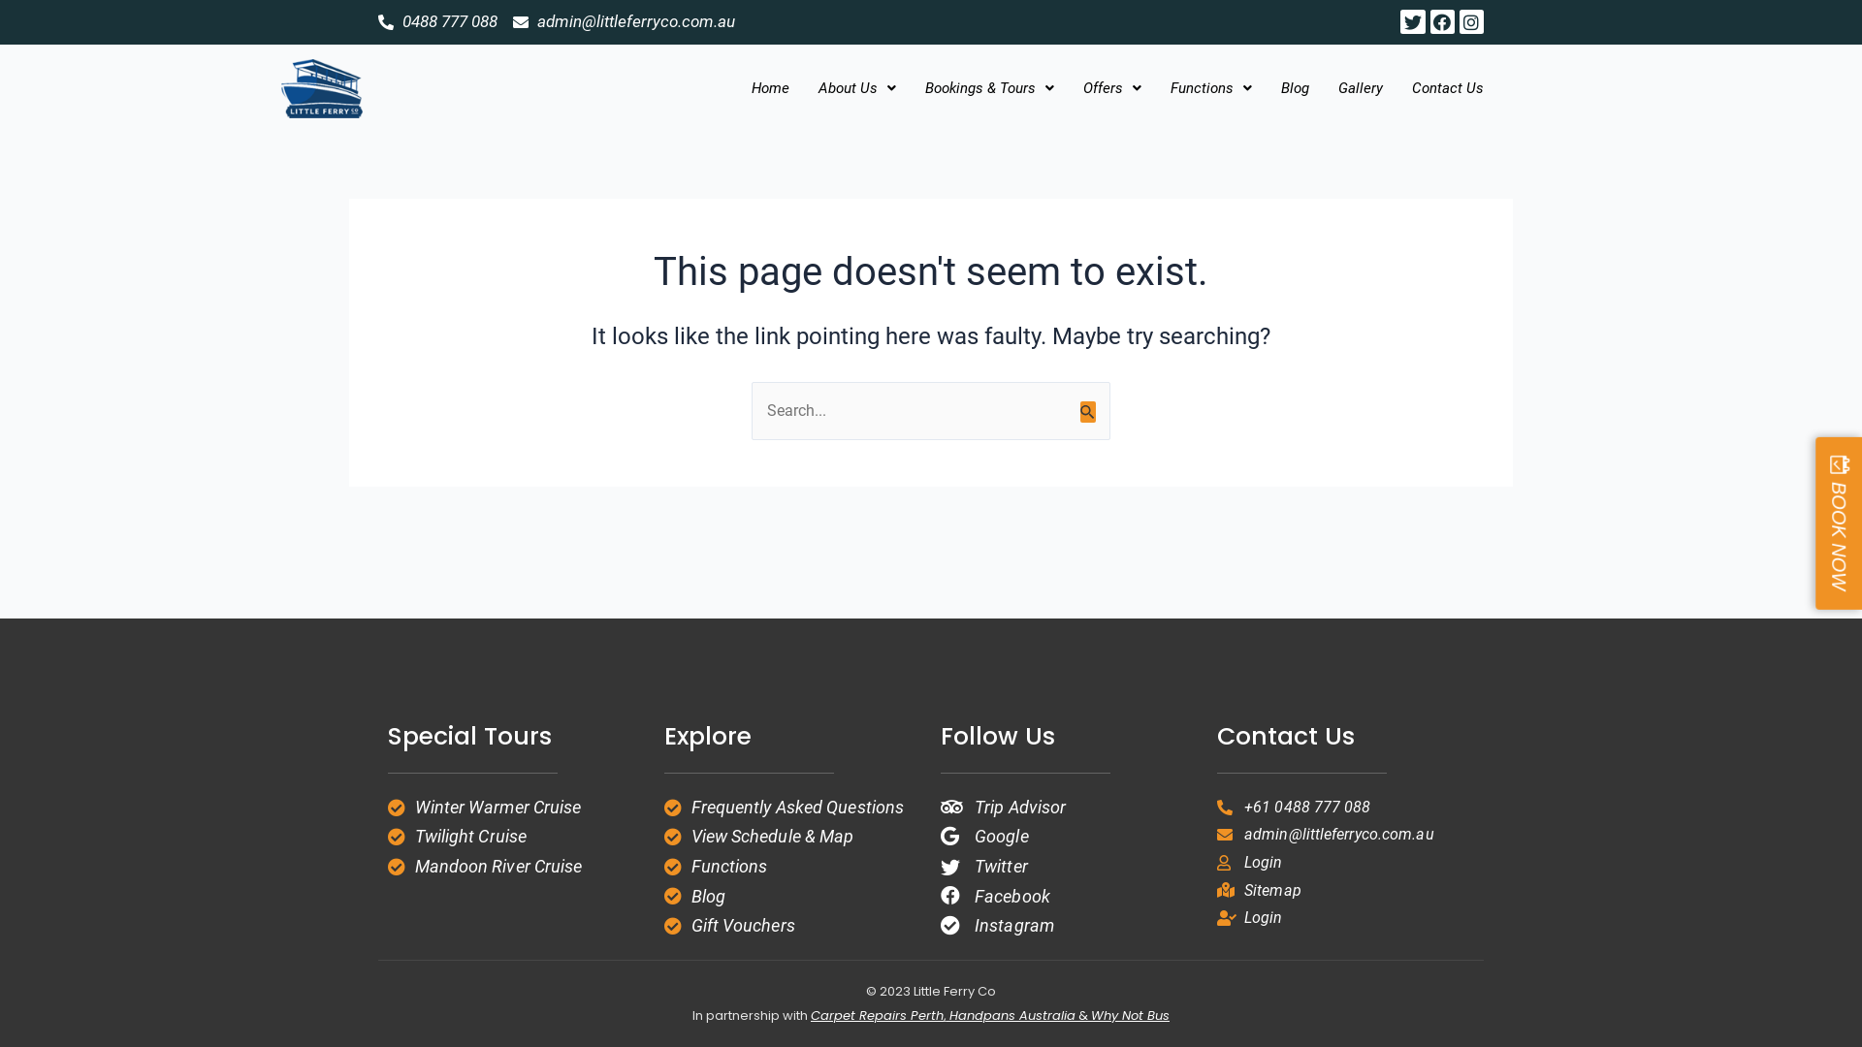 This screenshot has width=1862, height=1047. I want to click on Offers, so click(1112, 88).